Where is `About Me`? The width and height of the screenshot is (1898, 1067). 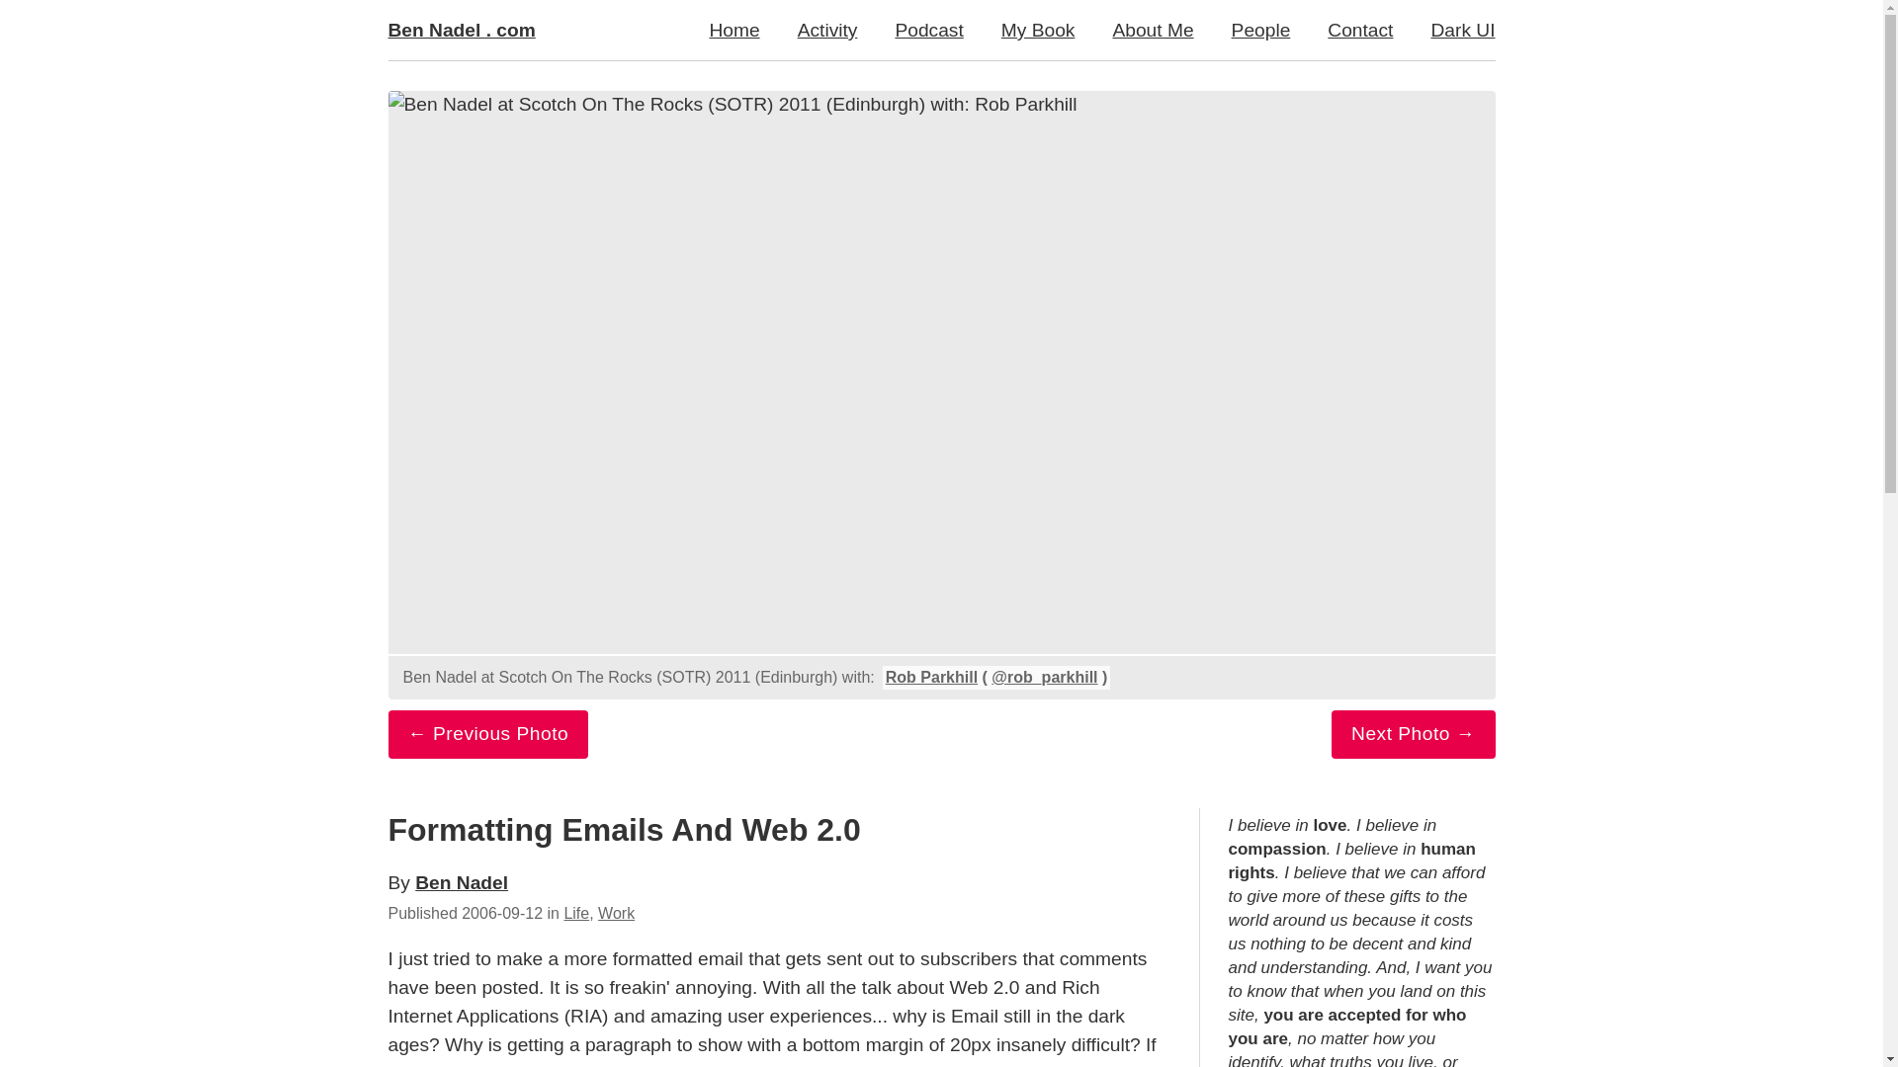 About Me is located at coordinates (1153, 30).